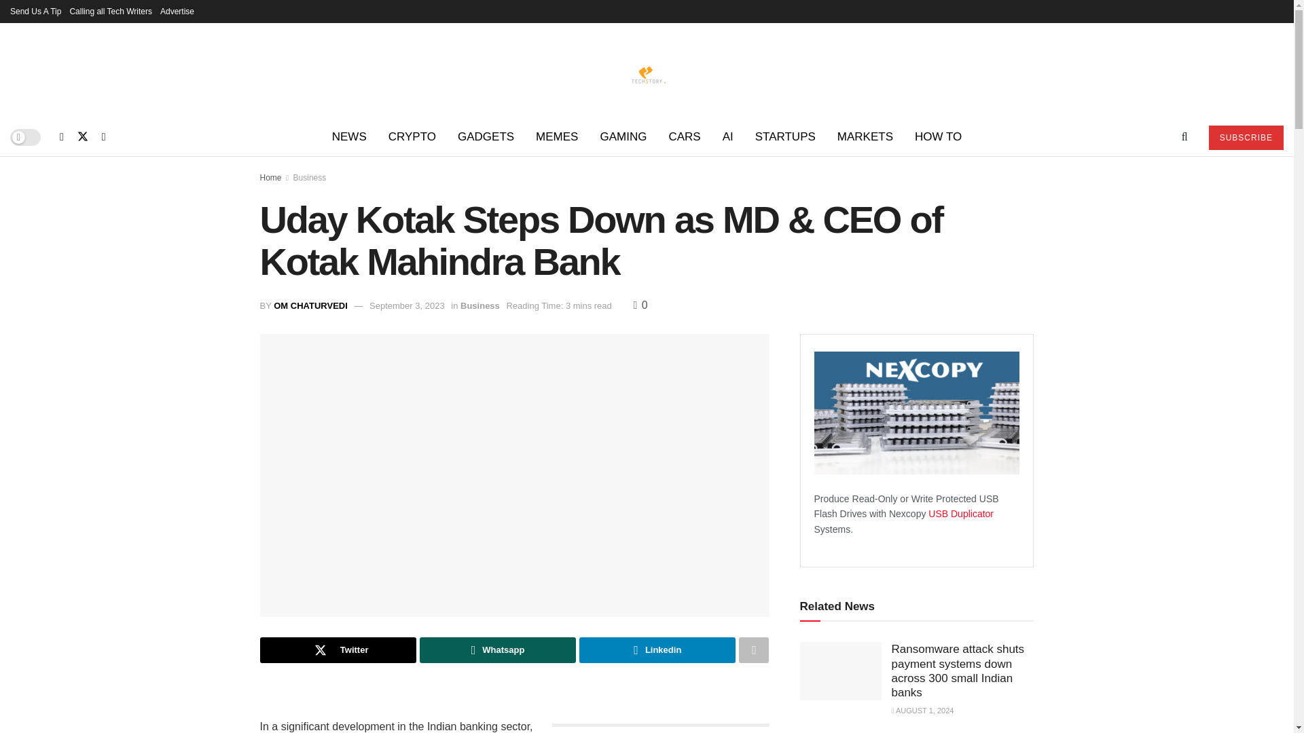  What do you see at coordinates (310, 177) in the screenshot?
I see `Business` at bounding box center [310, 177].